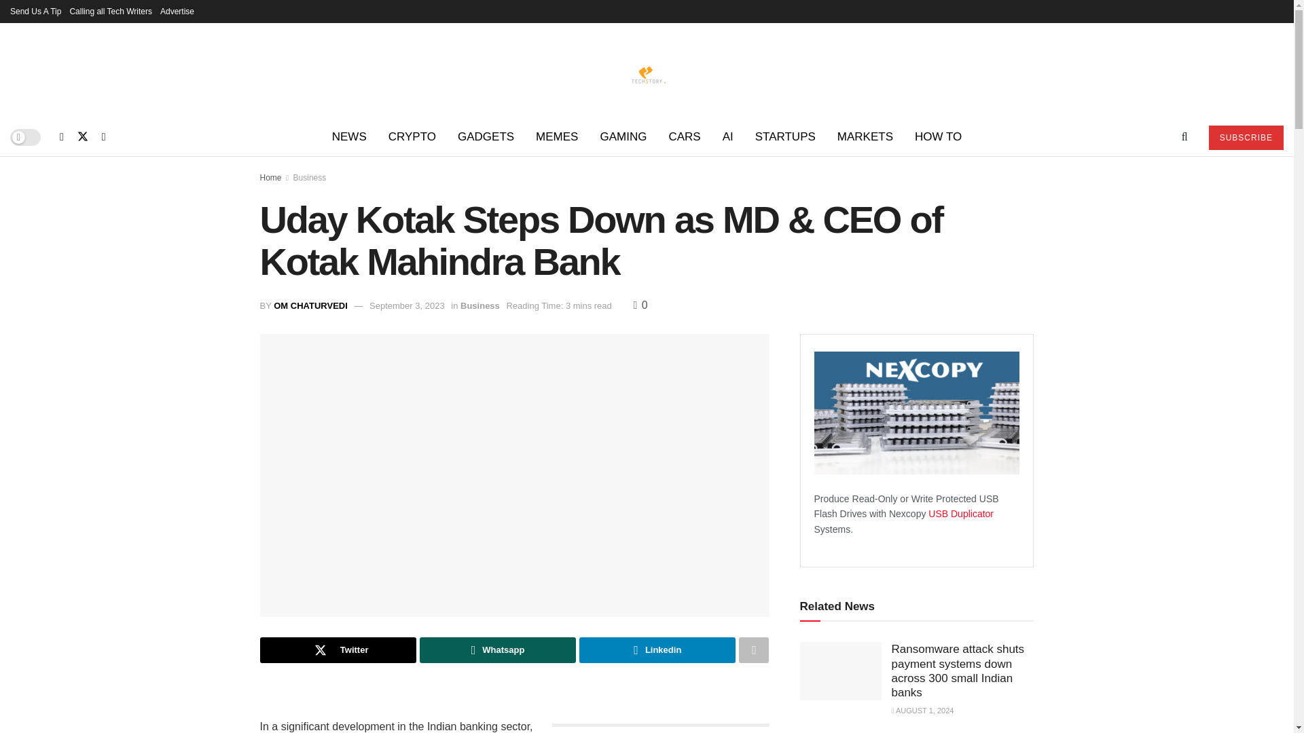  What do you see at coordinates (310, 177) in the screenshot?
I see `Business` at bounding box center [310, 177].